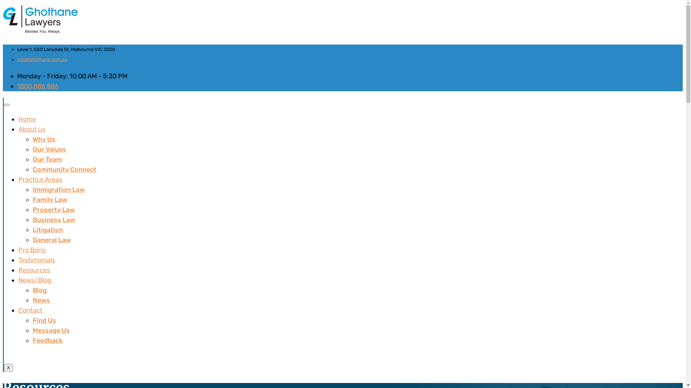  What do you see at coordinates (48, 160) in the screenshot?
I see `Our Team` at bounding box center [48, 160].